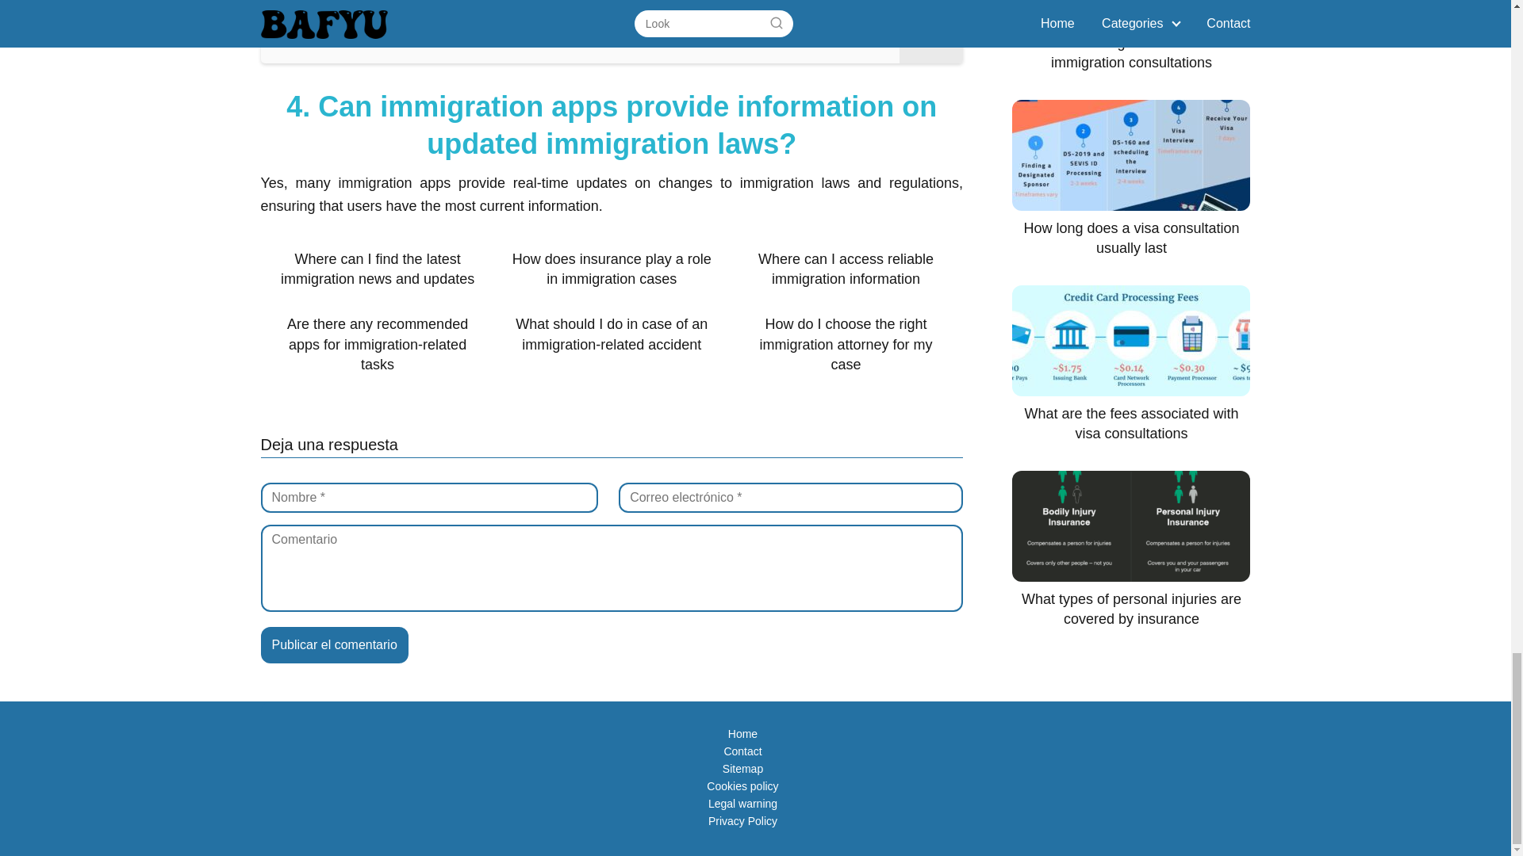 This screenshot has height=856, width=1523. What do you see at coordinates (611, 32) in the screenshot?
I see `Is an MBA degree beneficial for immigration consultations` at bounding box center [611, 32].